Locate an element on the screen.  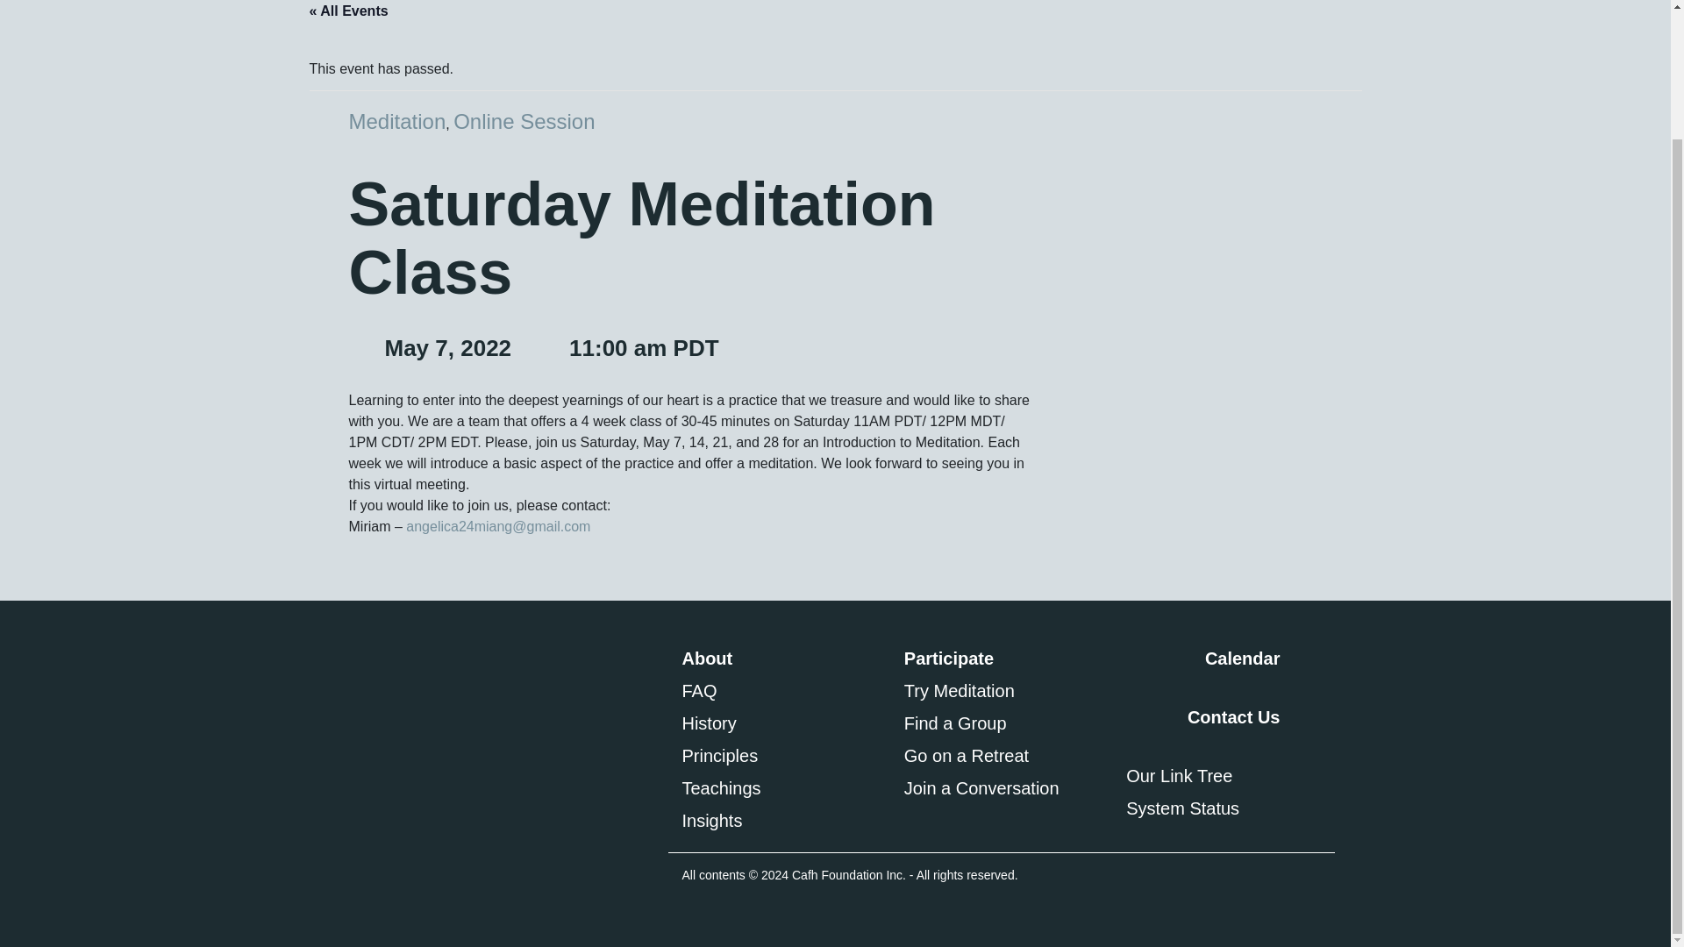
Participate is located at coordinates (1002, 658).